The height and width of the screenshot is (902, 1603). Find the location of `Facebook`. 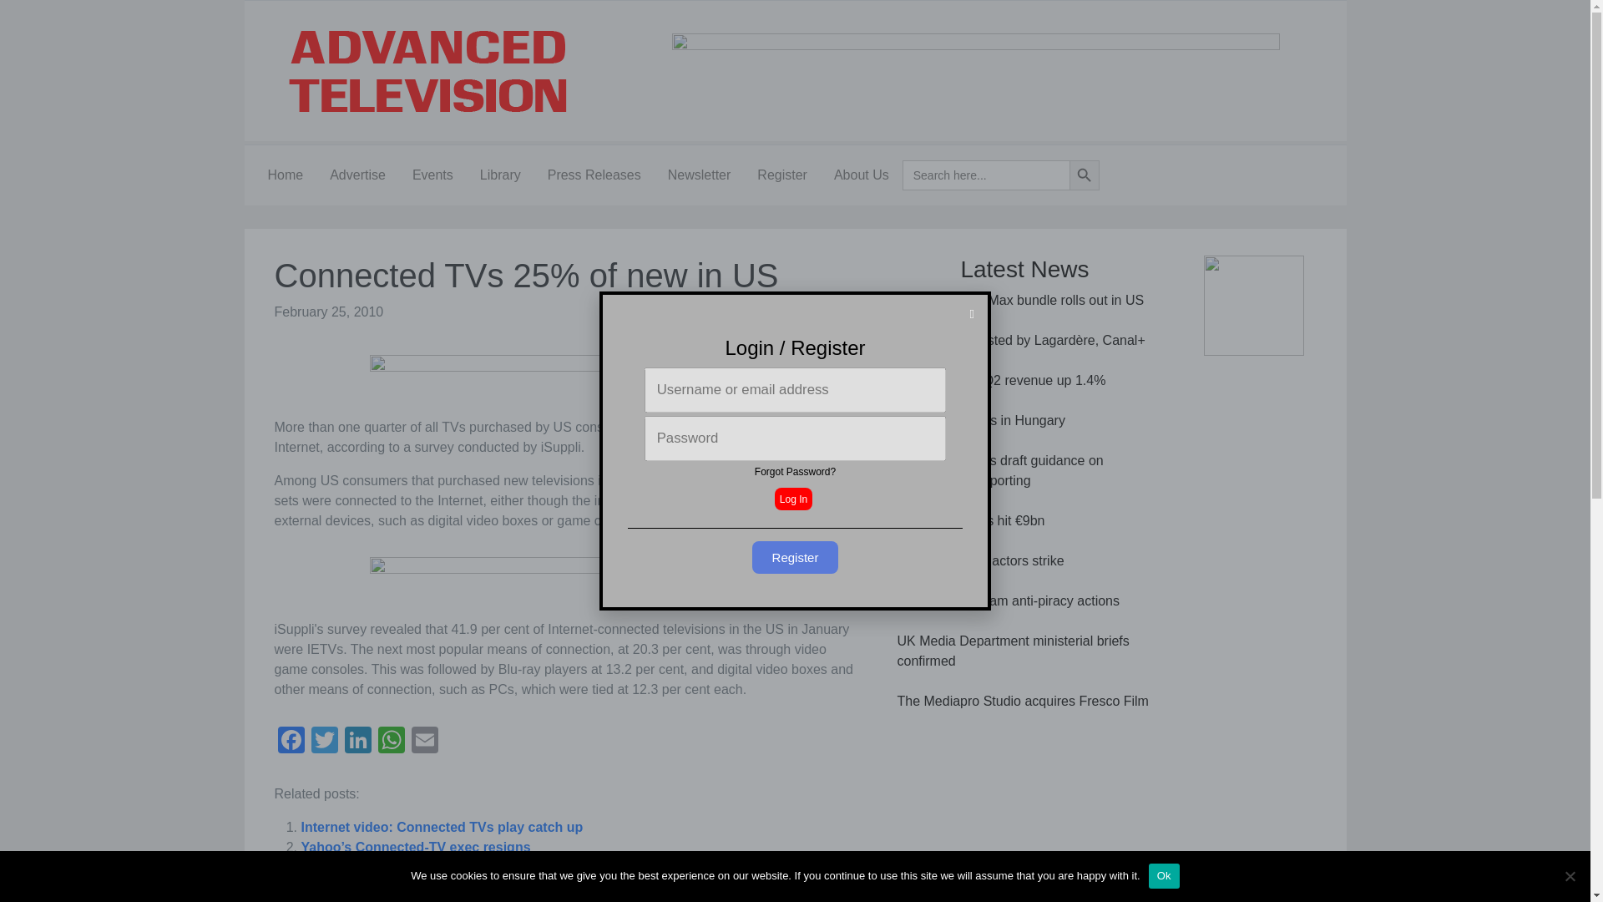

Facebook is located at coordinates (291, 742).